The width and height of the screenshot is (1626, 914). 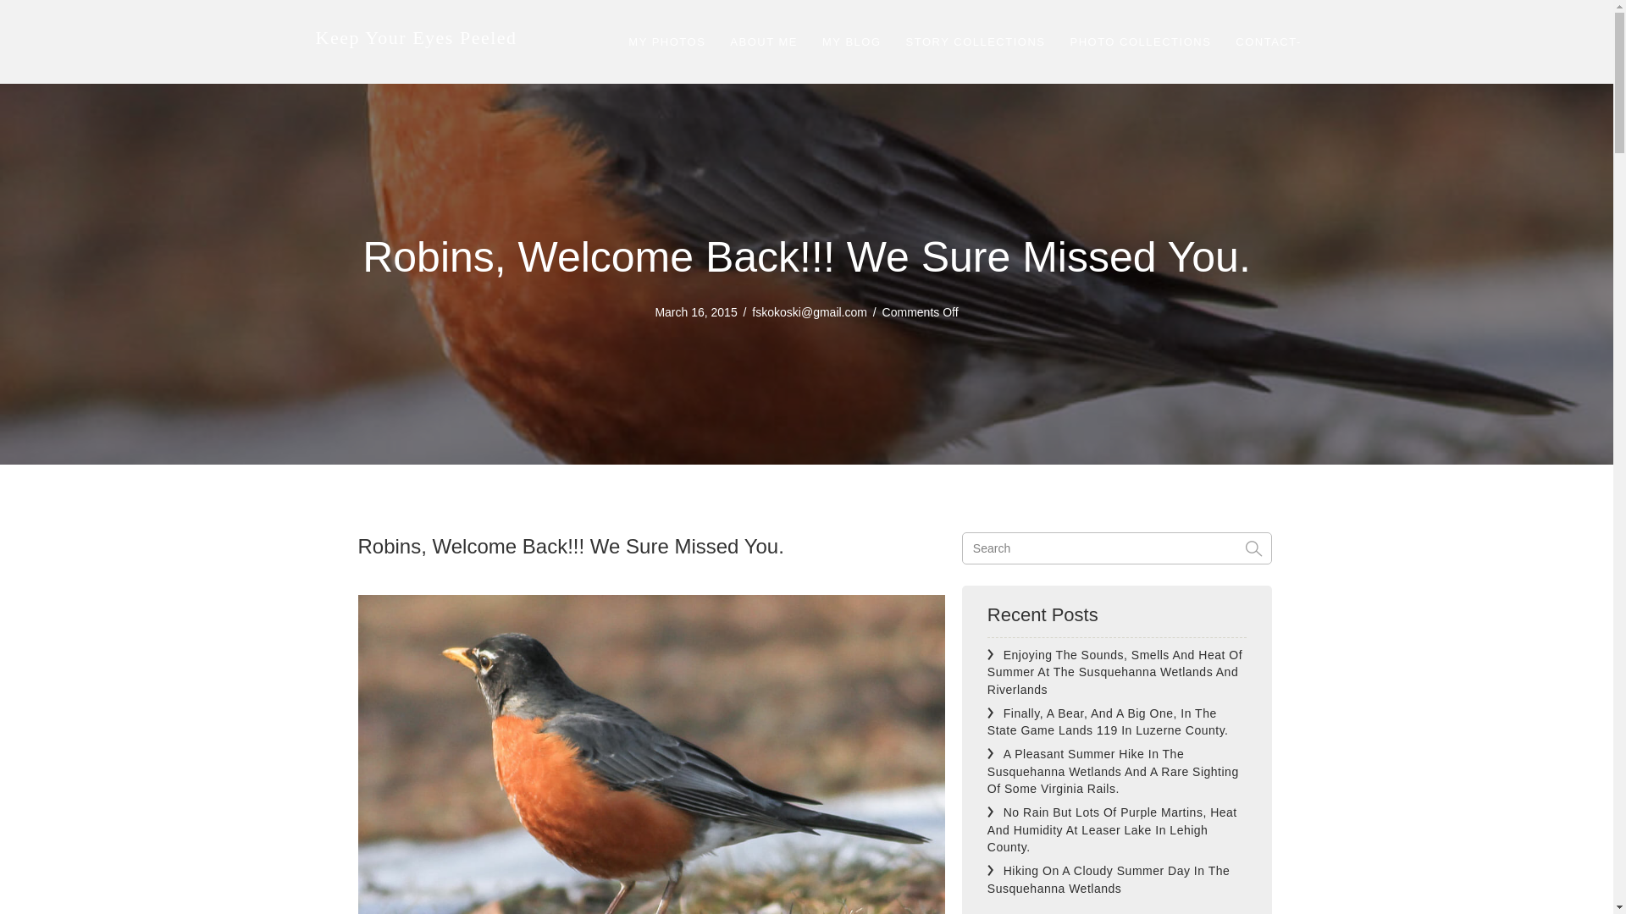 I want to click on CONTACT-, so click(x=1268, y=42).